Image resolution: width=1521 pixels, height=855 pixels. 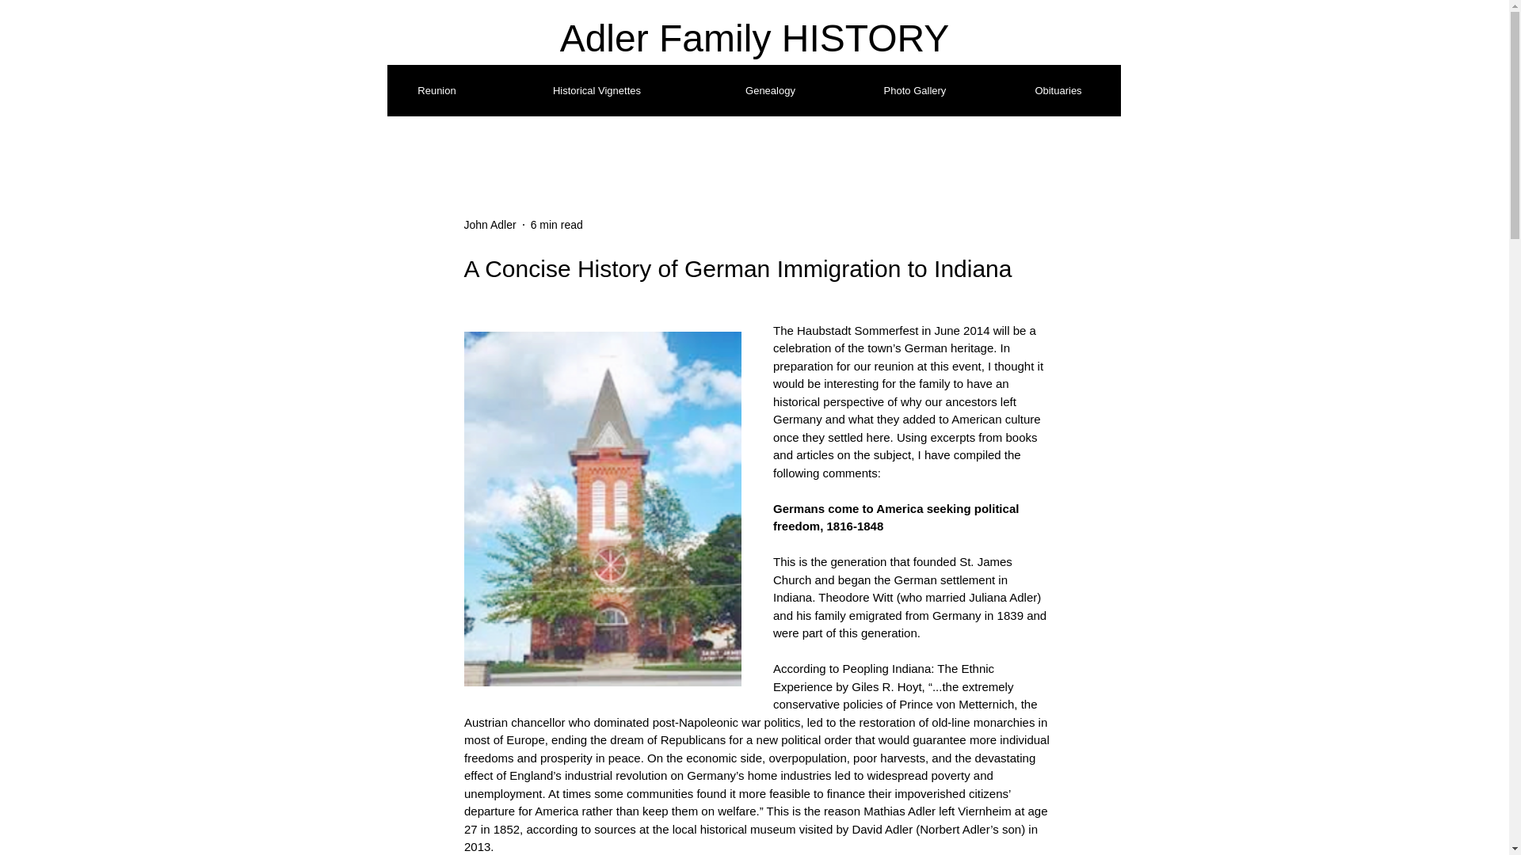 I want to click on Photo Gallery, so click(x=914, y=90).